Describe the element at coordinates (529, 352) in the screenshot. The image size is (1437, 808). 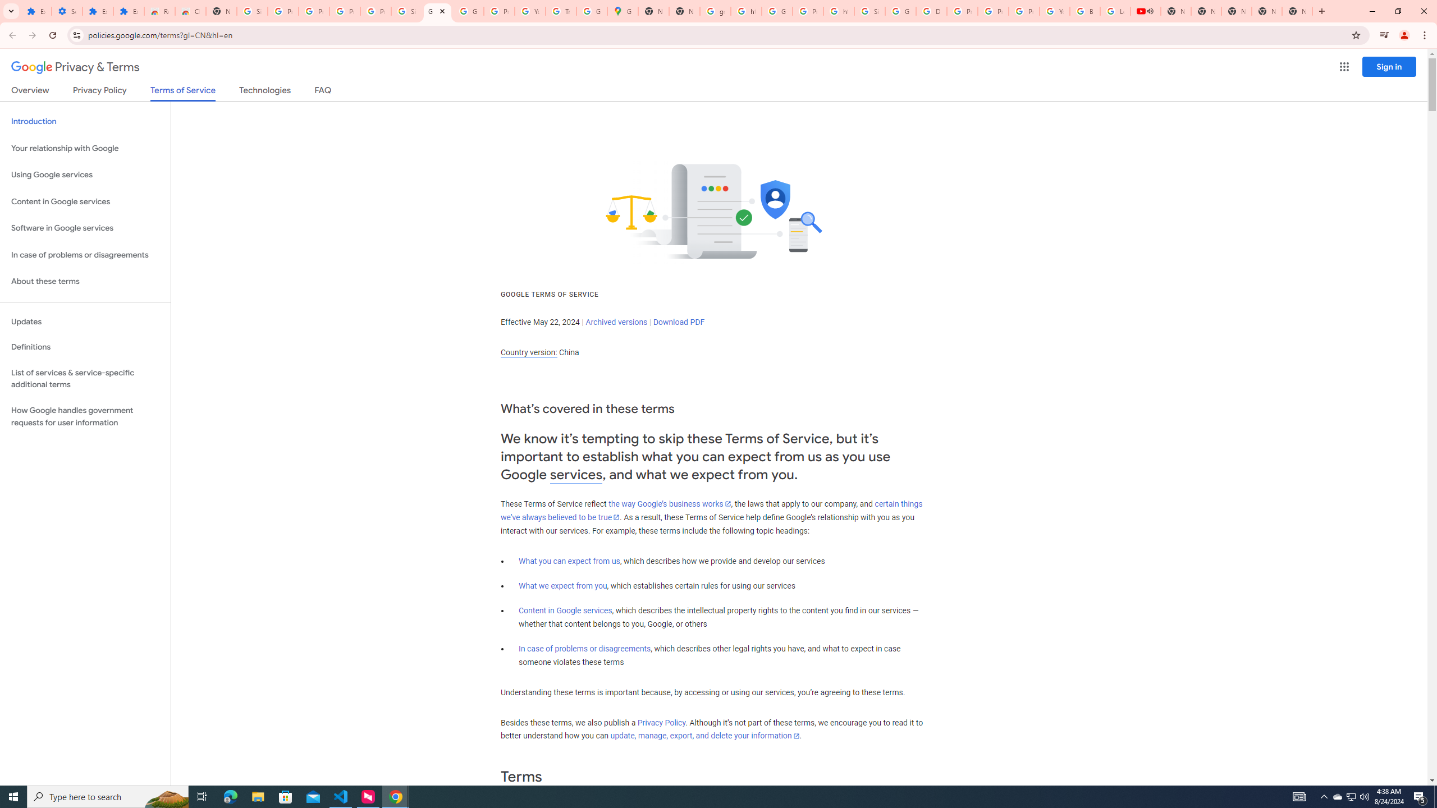
I see `Country version:` at that location.